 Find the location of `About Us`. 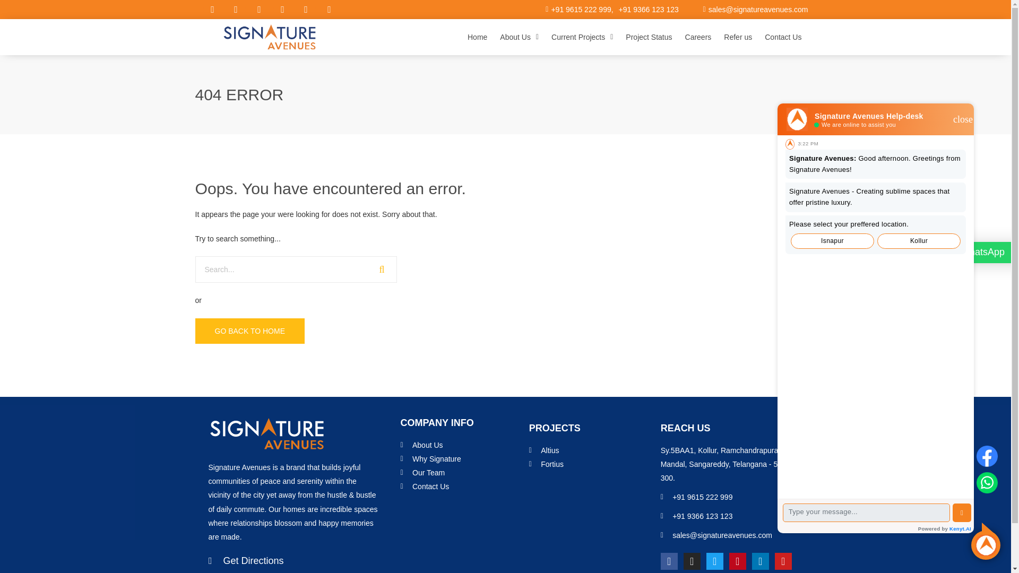

About Us is located at coordinates (462, 445).